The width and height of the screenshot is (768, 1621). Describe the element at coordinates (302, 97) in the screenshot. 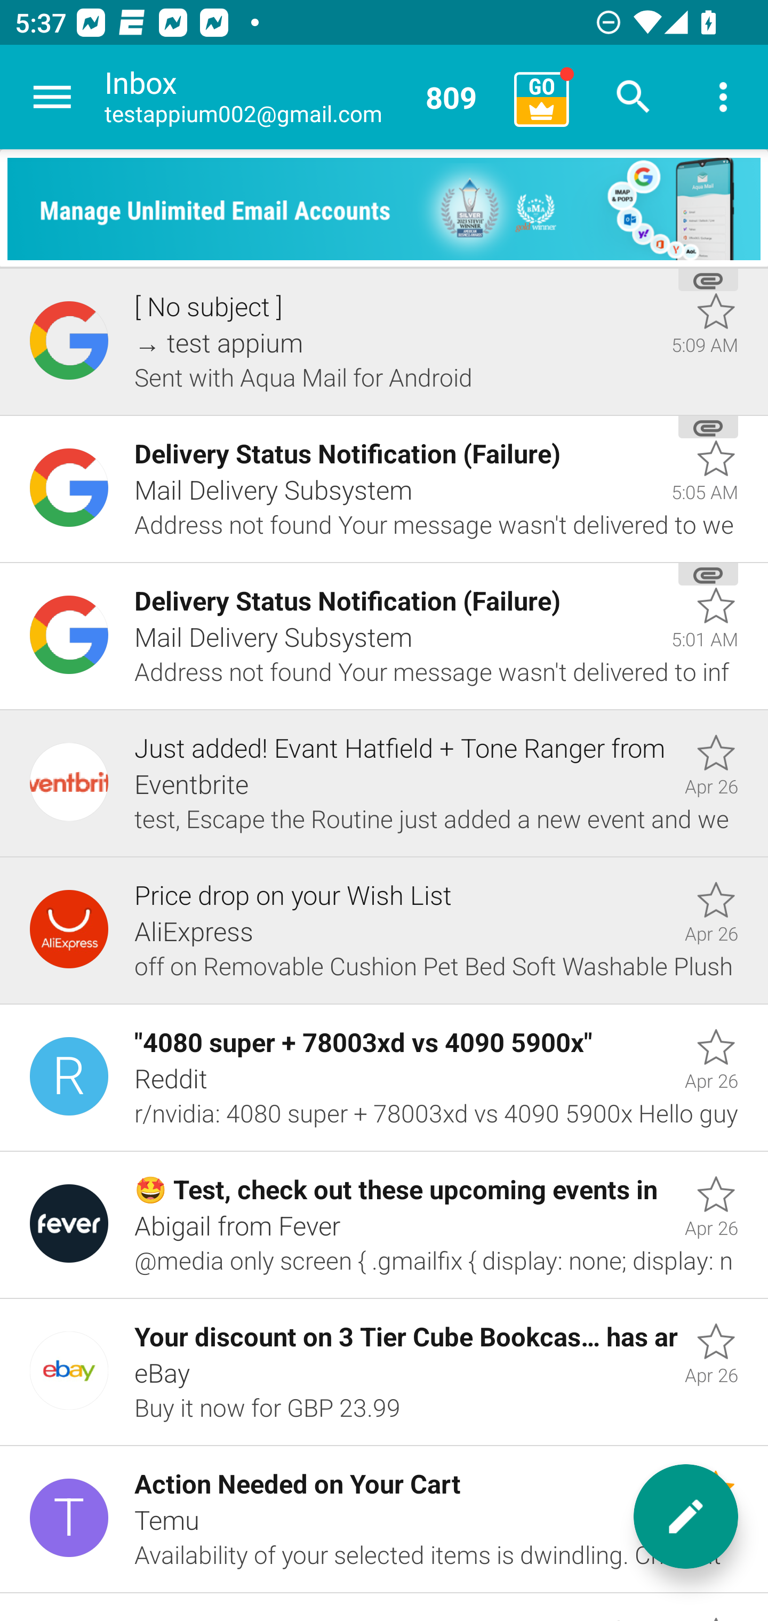

I see `Inbox testappium002@gmail.com 809` at that location.